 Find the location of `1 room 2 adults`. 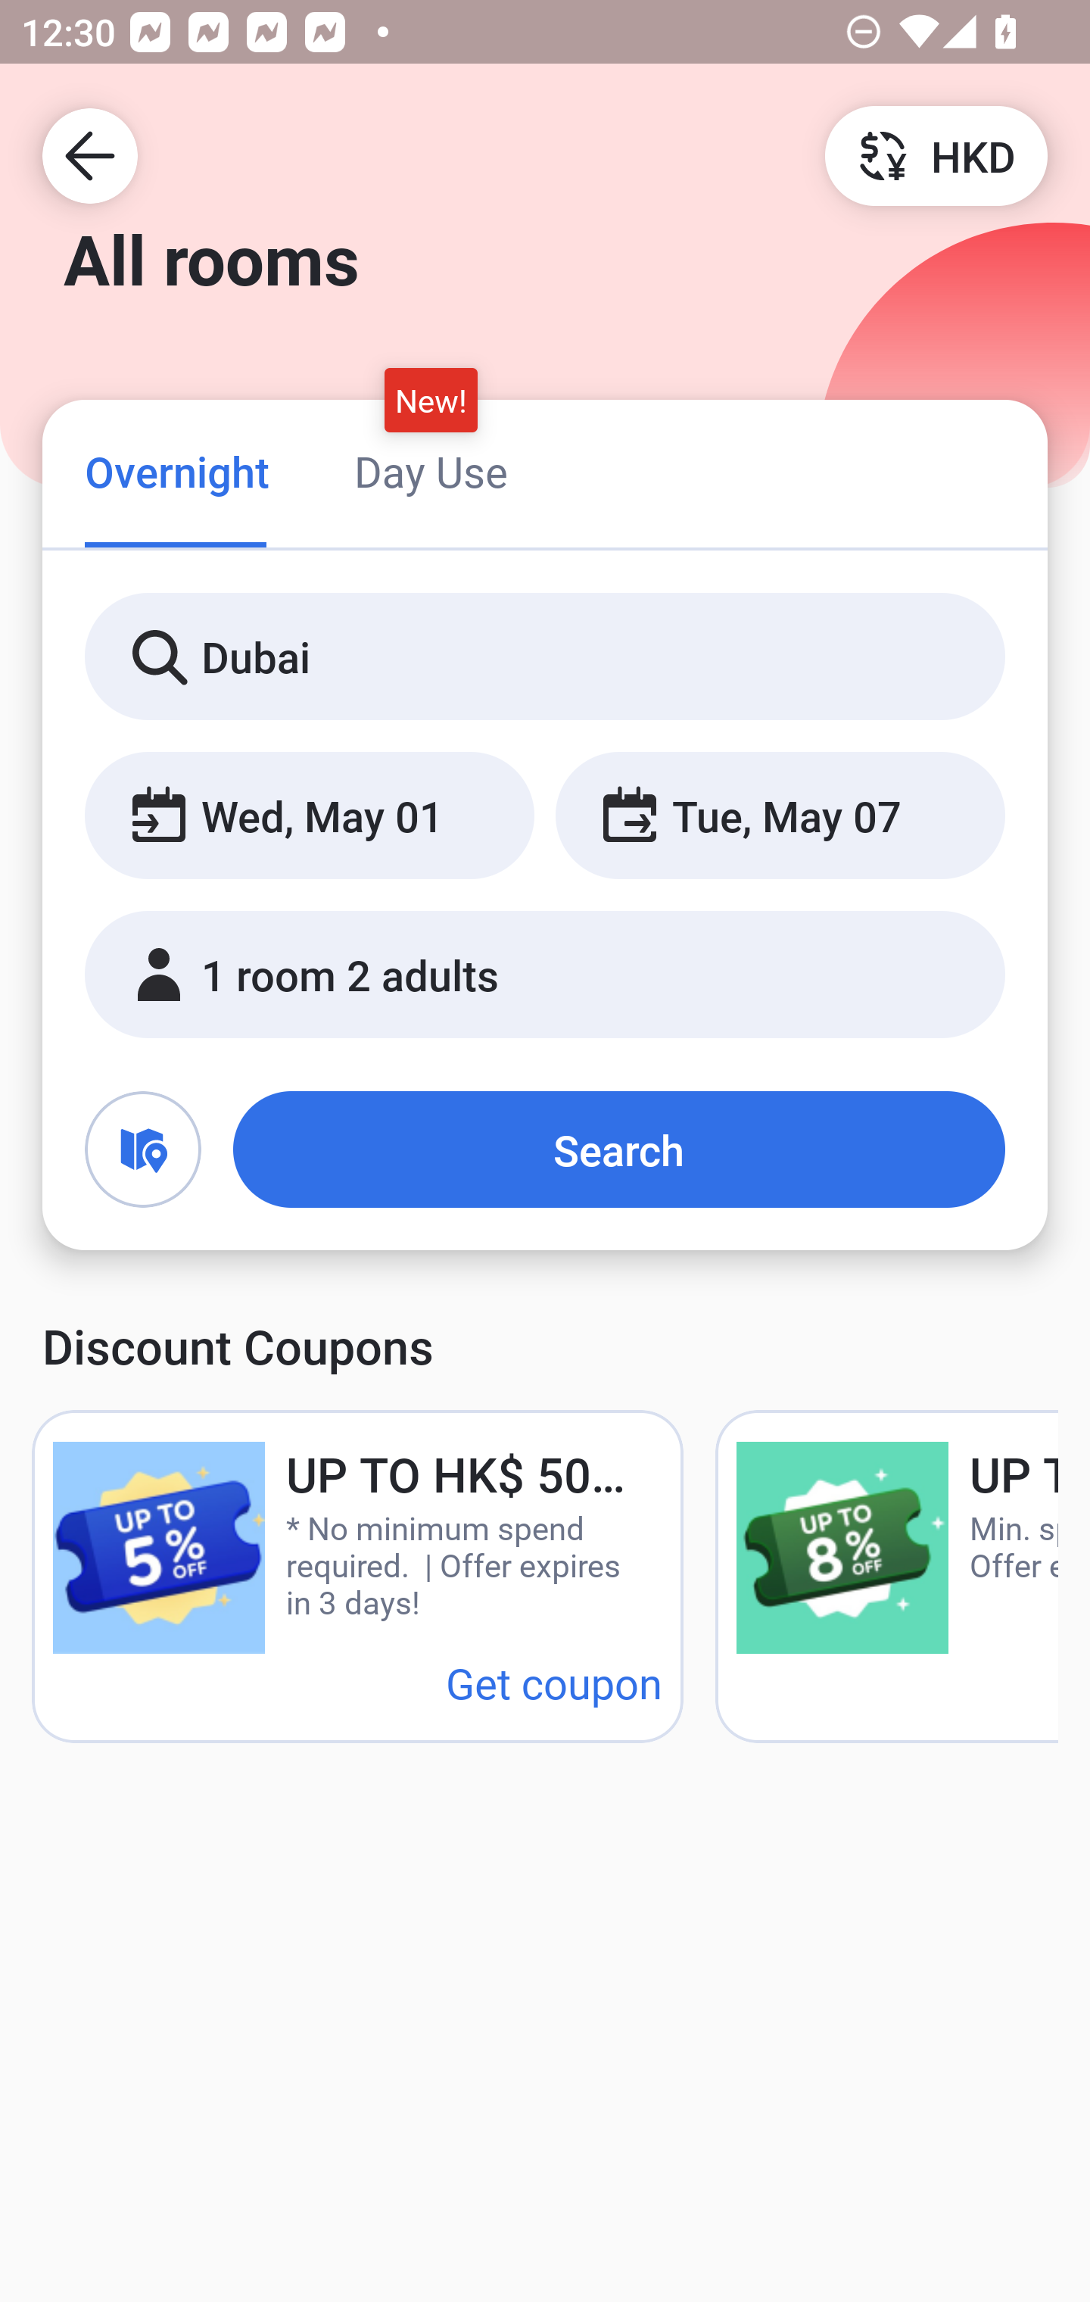

1 room 2 adults is located at coordinates (545, 975).